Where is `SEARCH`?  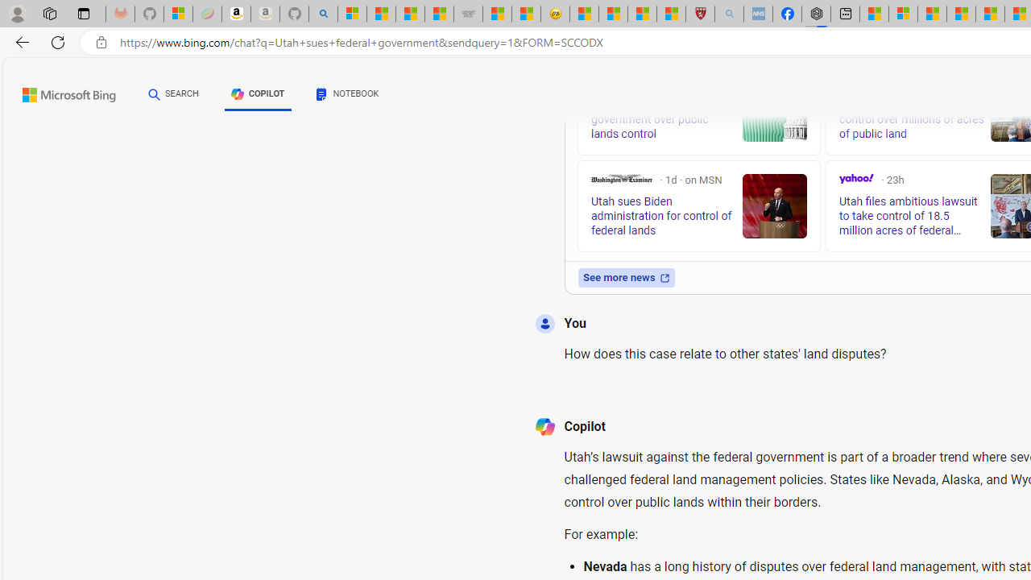 SEARCH is located at coordinates (173, 94).